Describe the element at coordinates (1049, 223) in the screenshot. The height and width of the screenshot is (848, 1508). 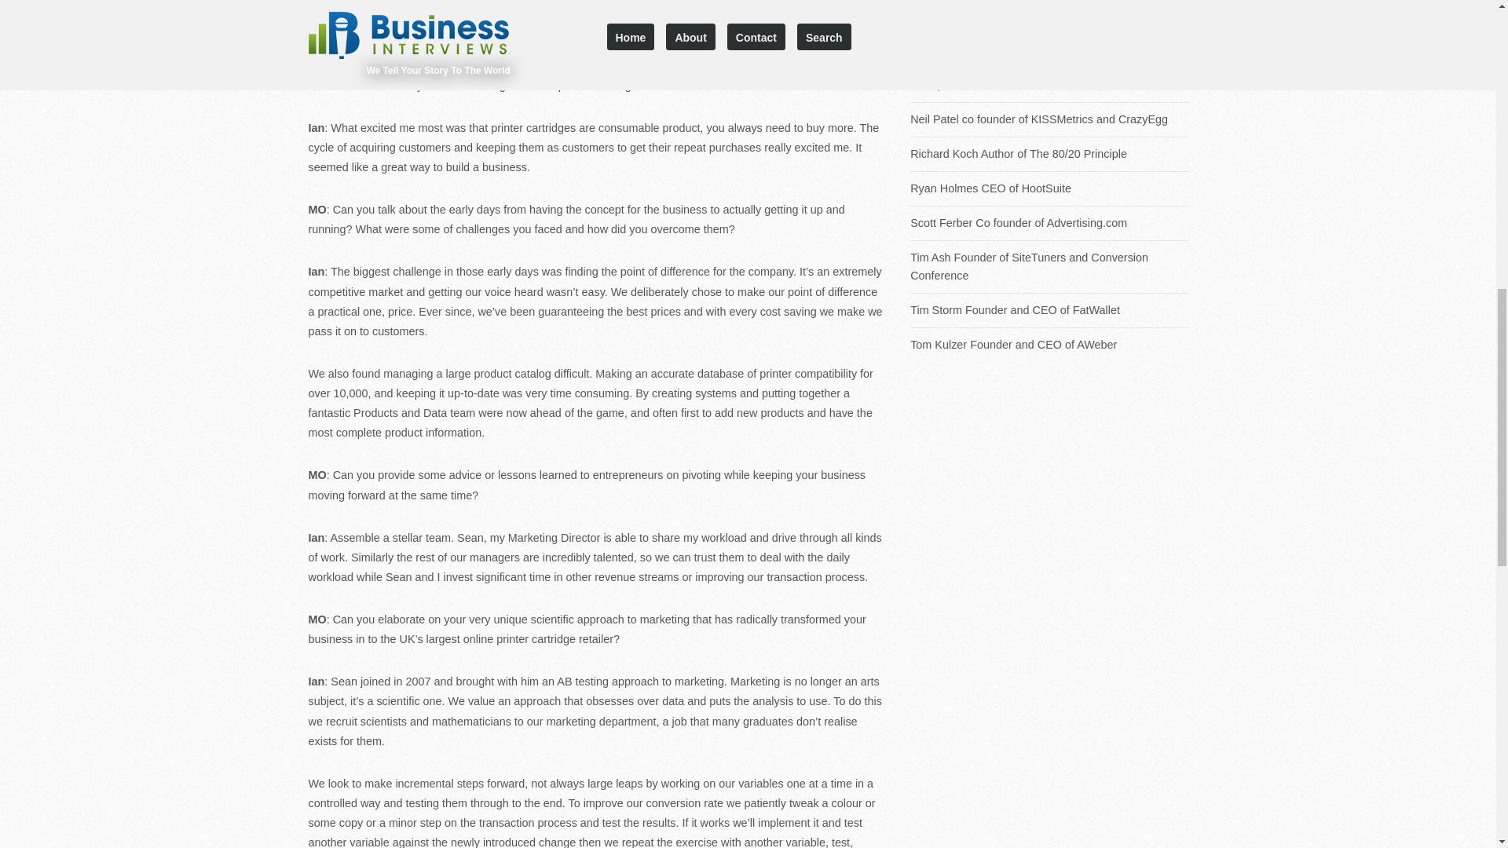
I see `Scott Ferber Co founder of Advertising.com` at that location.